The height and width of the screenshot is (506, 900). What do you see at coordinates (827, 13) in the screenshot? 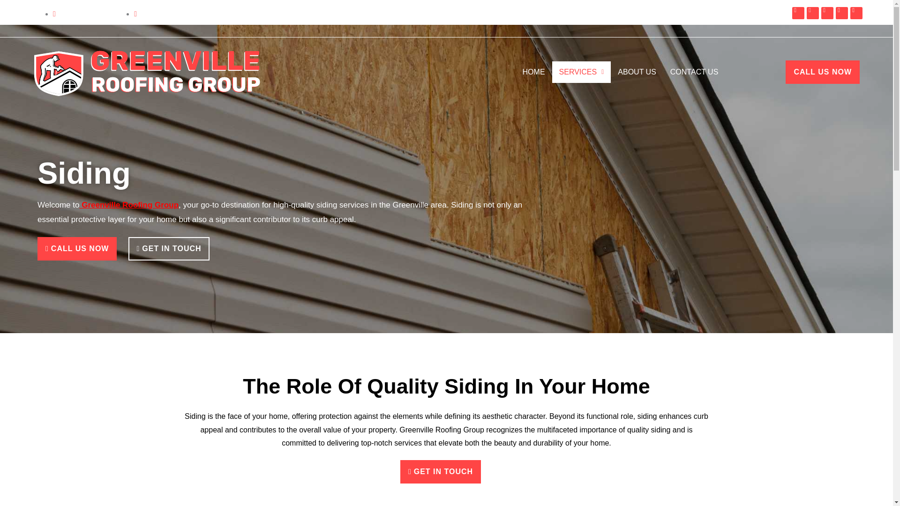
I see `Linkedin` at bounding box center [827, 13].